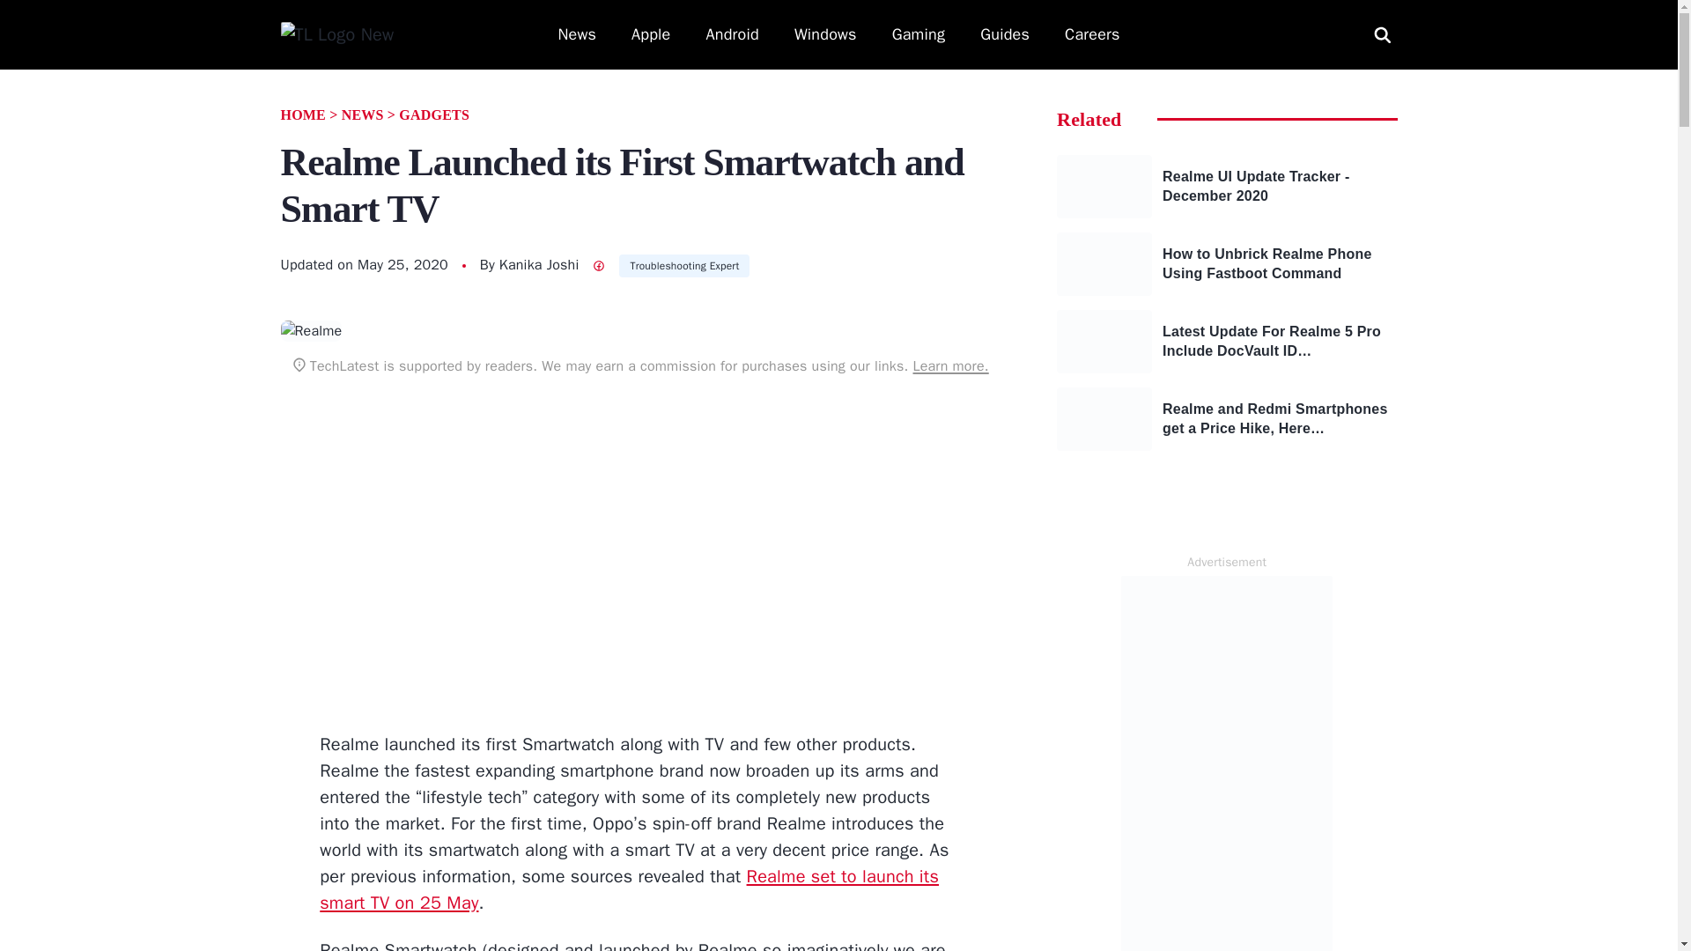  I want to click on Android, so click(733, 35).